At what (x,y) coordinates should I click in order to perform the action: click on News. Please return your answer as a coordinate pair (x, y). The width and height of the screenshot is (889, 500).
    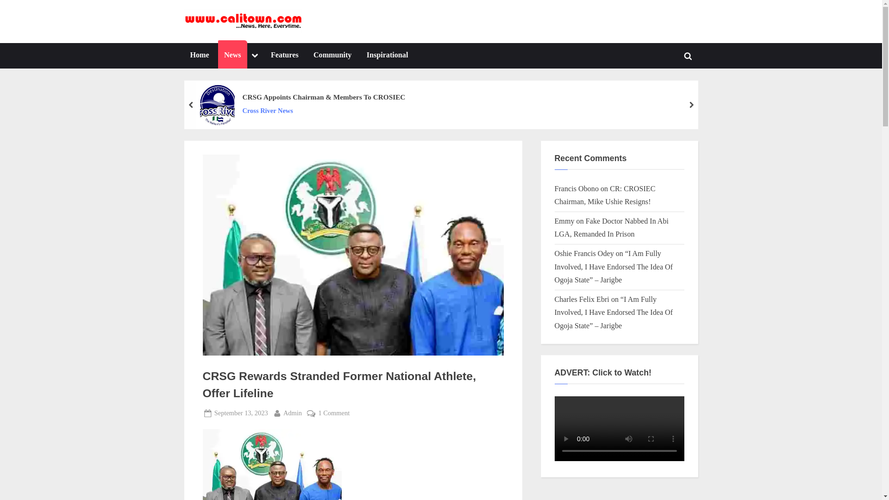
    Looking at the image, I should click on (324, 29).